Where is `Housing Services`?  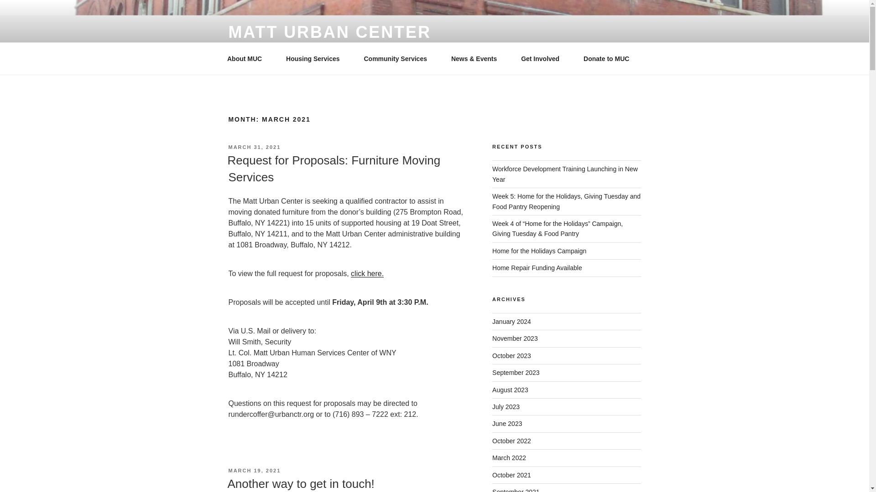
Housing Services is located at coordinates (317, 58).